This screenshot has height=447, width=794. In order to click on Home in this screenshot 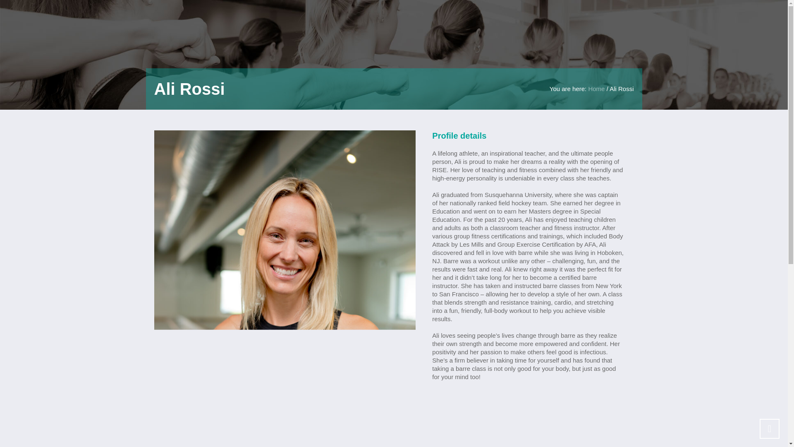, I will do `click(596, 89)`.